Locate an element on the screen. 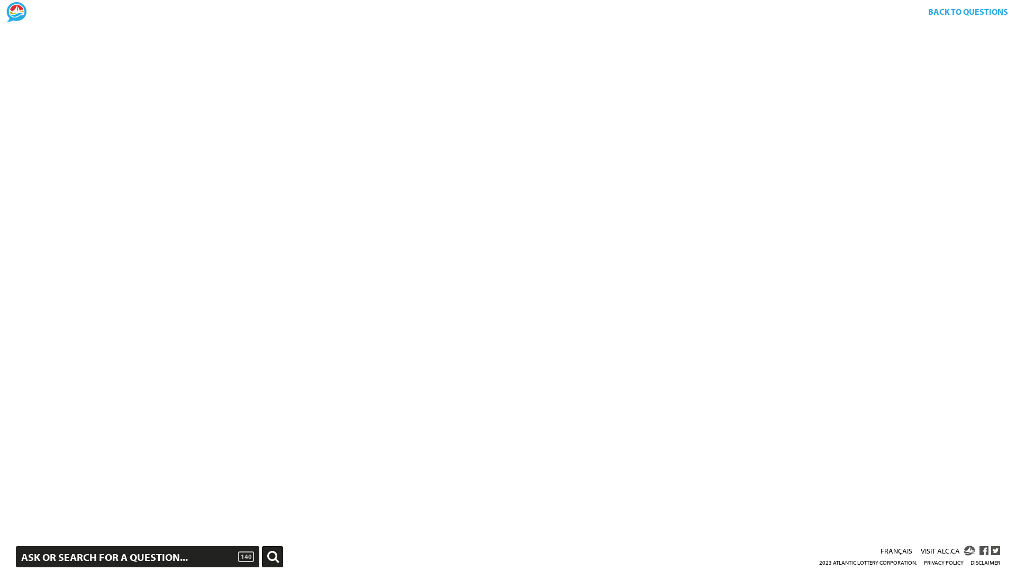 The image size is (1016, 571). ALC FACEBOOK is located at coordinates (983, 551).